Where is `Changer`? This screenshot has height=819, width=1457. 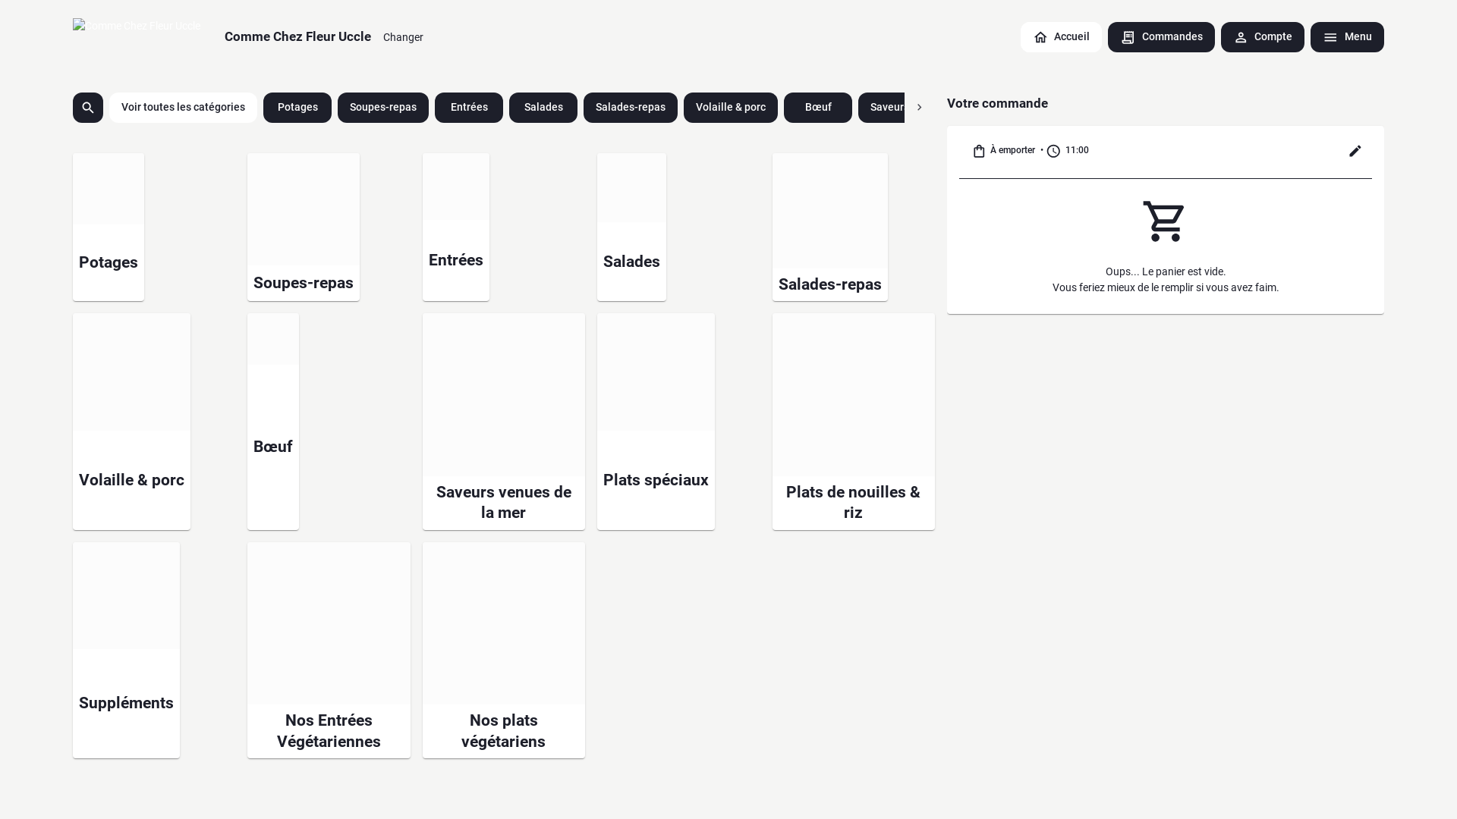 Changer is located at coordinates (403, 37).